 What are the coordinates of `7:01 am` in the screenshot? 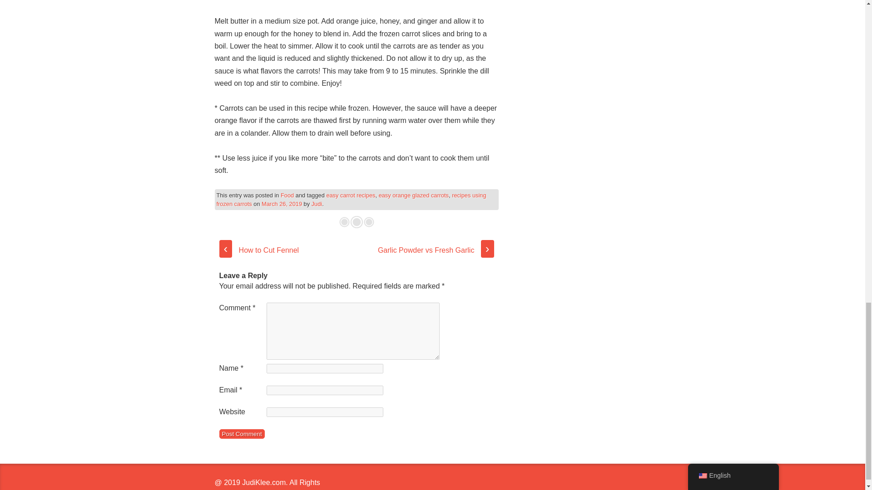 It's located at (282, 203).